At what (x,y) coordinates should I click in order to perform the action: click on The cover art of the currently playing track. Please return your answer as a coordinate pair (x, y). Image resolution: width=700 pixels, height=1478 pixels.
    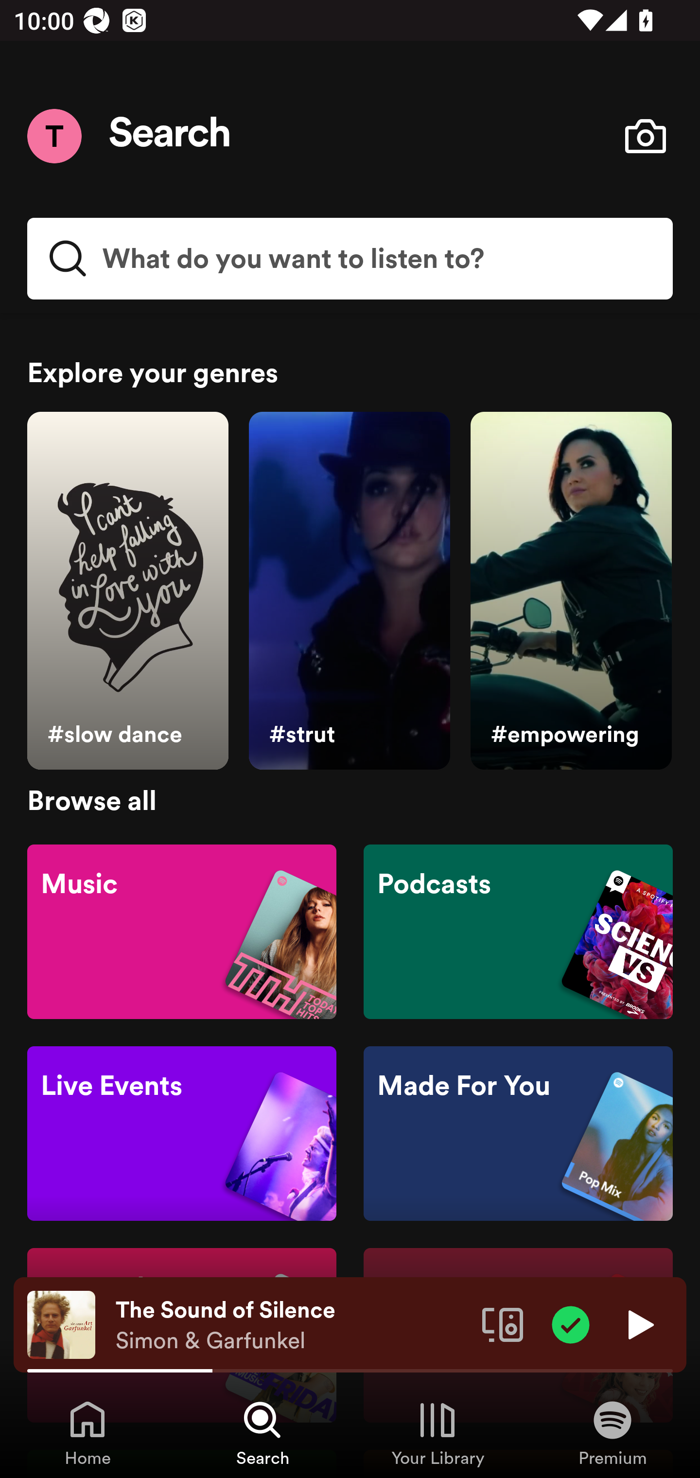
    Looking at the image, I should click on (61, 1324).